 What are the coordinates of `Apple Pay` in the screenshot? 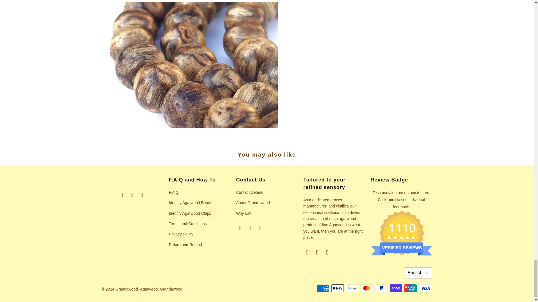 It's located at (338, 288).